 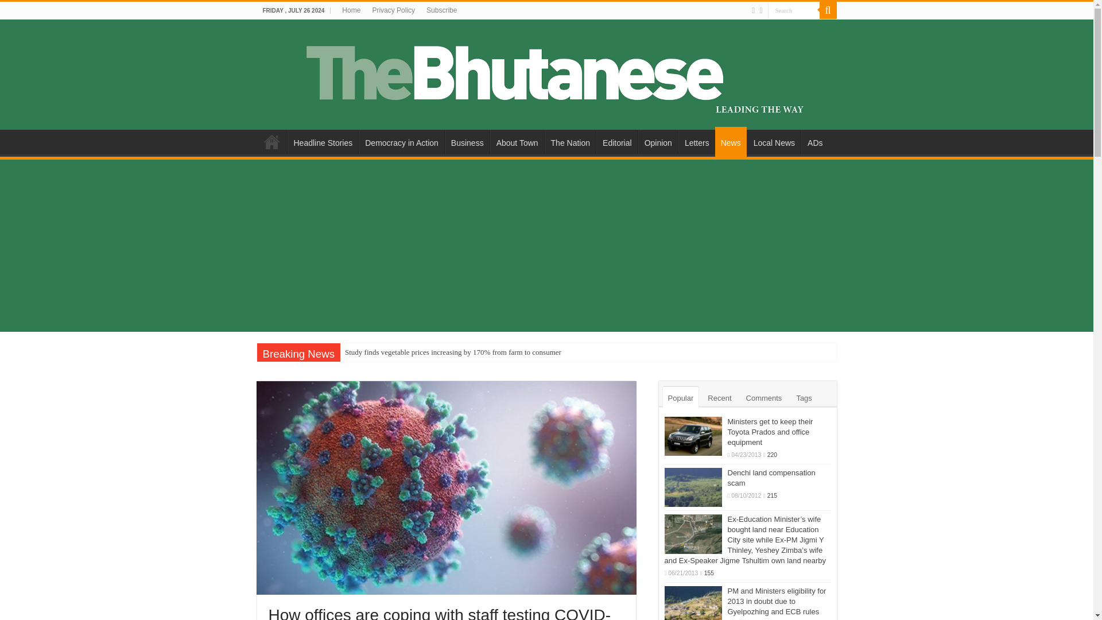 I want to click on Local News, so click(x=774, y=141).